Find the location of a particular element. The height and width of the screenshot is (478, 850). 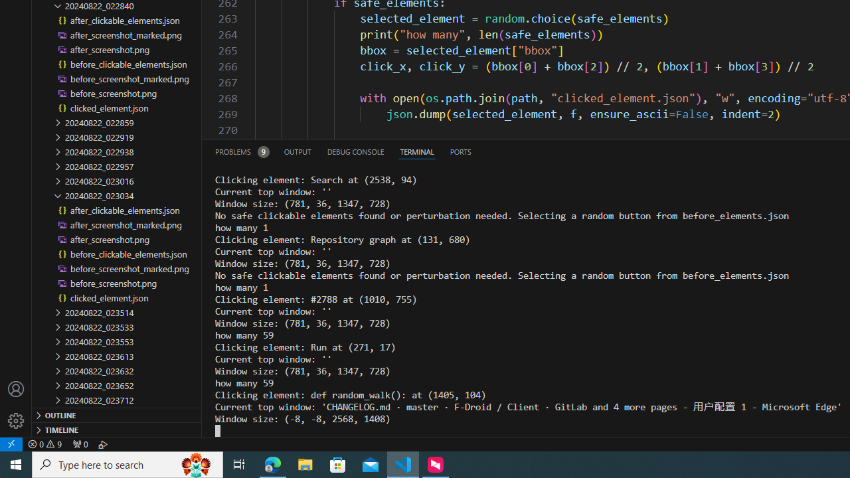

Accounts is located at coordinates (16, 389).